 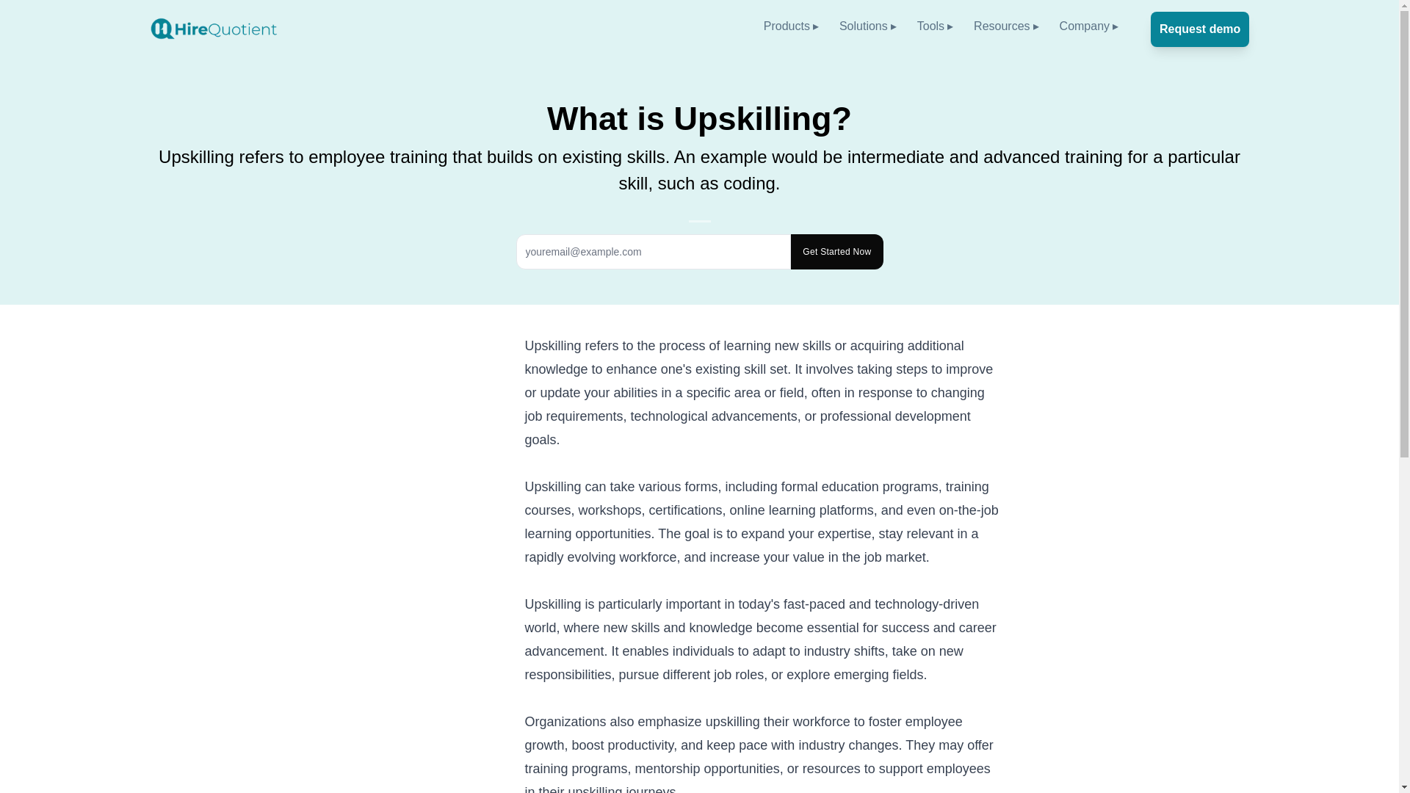 I want to click on Resources, so click(x=1002, y=26).